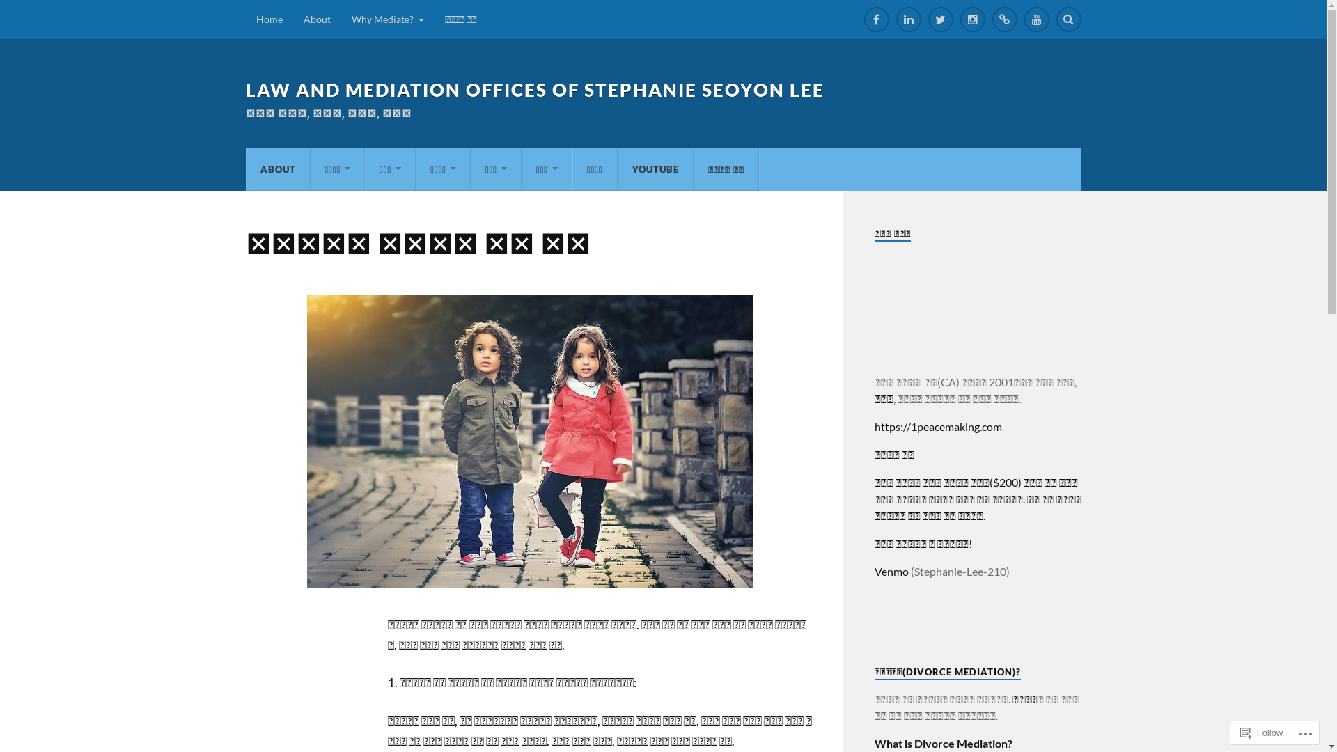 This screenshot has height=752, width=1337. What do you see at coordinates (316, 19) in the screenshot?
I see `About` at bounding box center [316, 19].